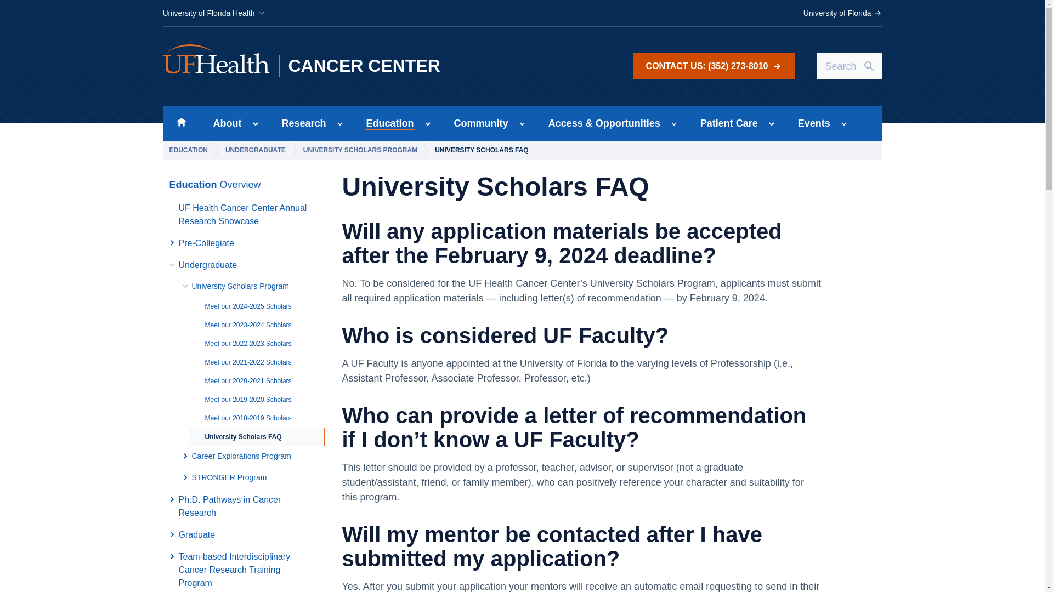  I want to click on CANCER CENTER, so click(372, 66).